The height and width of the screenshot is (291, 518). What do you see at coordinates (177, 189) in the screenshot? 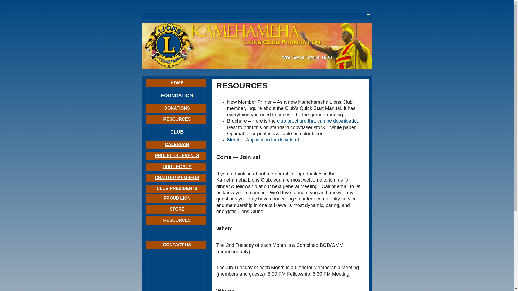
I see `CLUB PRESIDENTS` at bounding box center [177, 189].